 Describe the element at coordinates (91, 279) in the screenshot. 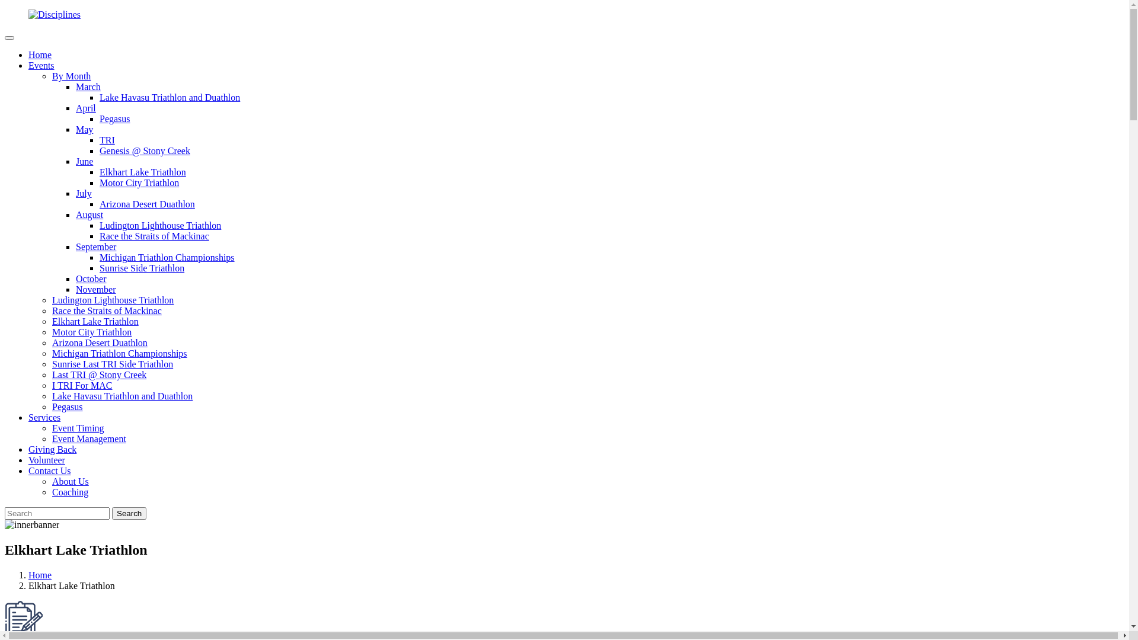

I see `October` at that location.